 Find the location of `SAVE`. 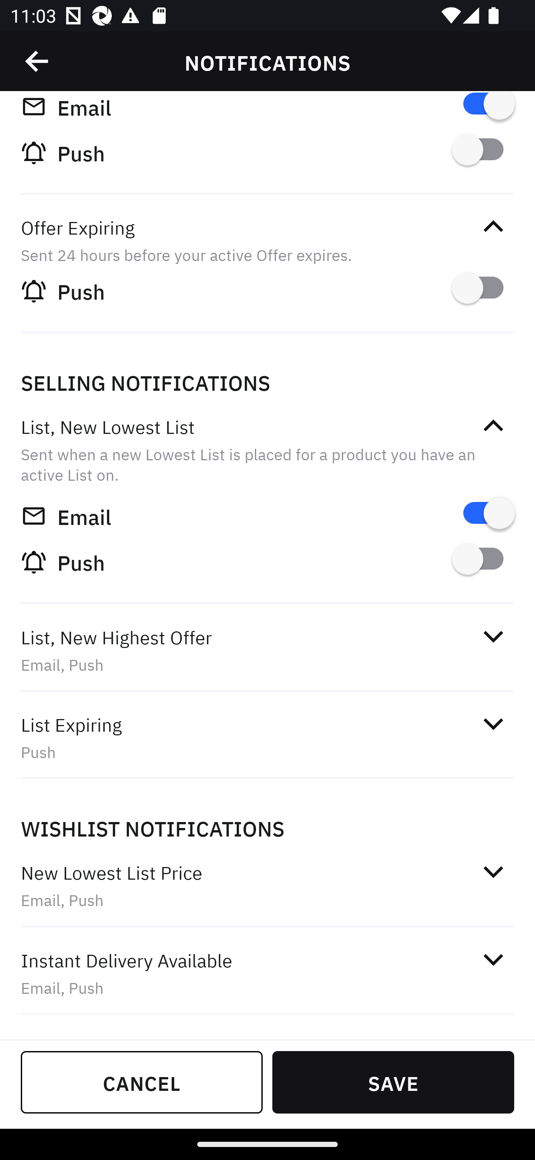

SAVE is located at coordinates (393, 1082).